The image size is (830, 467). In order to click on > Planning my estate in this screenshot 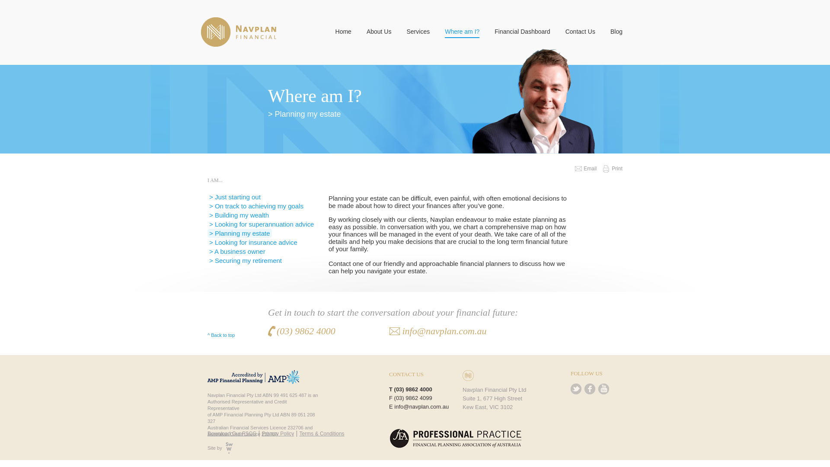, I will do `click(239, 233)`.